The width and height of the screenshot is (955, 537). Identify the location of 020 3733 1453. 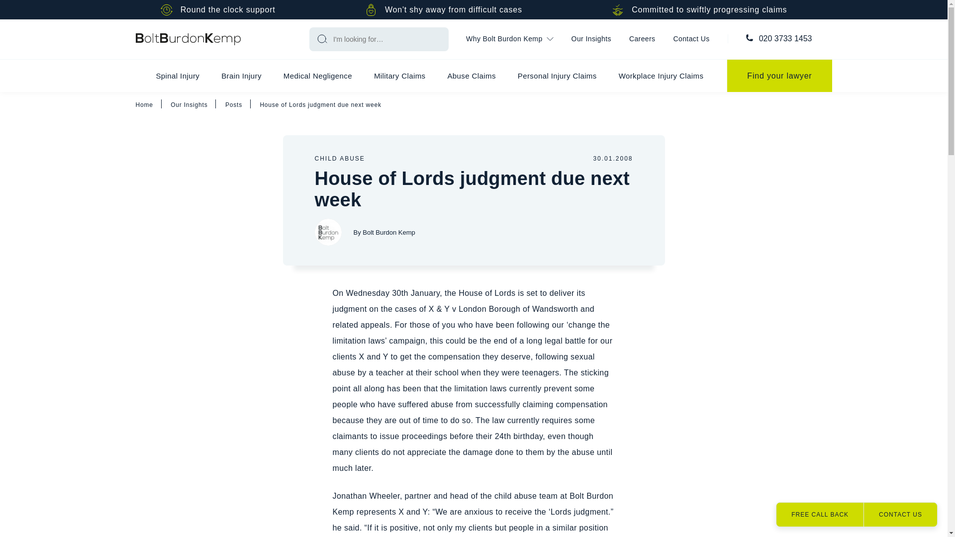
(786, 39).